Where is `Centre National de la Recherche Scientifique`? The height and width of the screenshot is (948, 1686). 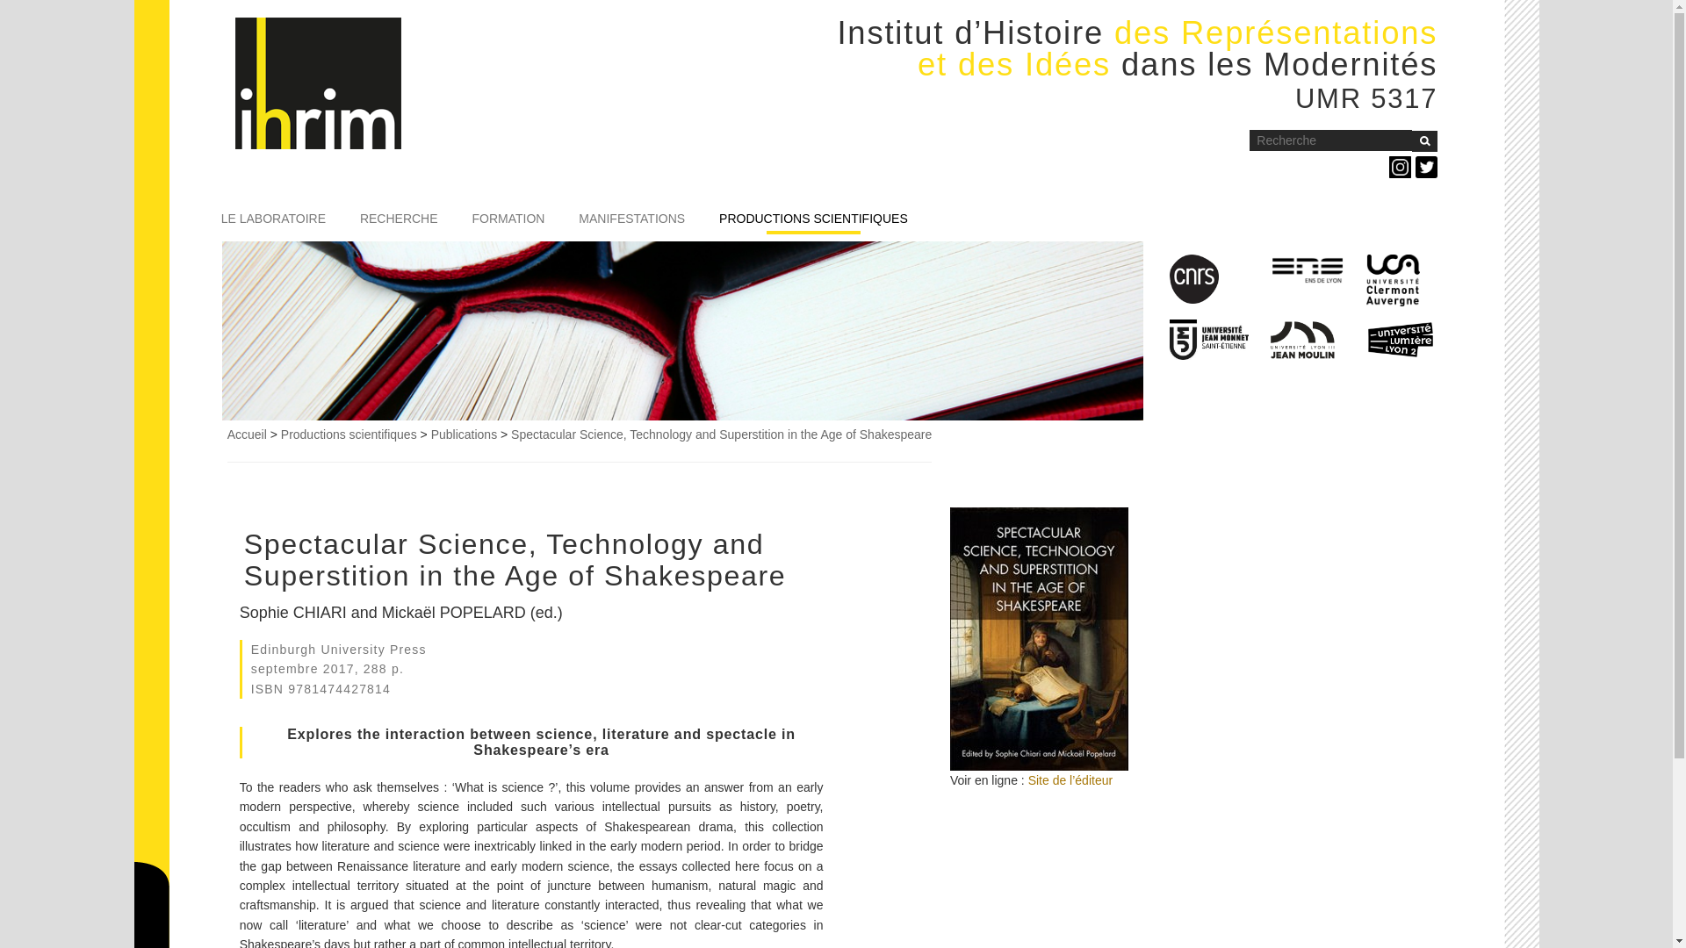
Centre National de la Recherche Scientifique is located at coordinates (1194, 277).